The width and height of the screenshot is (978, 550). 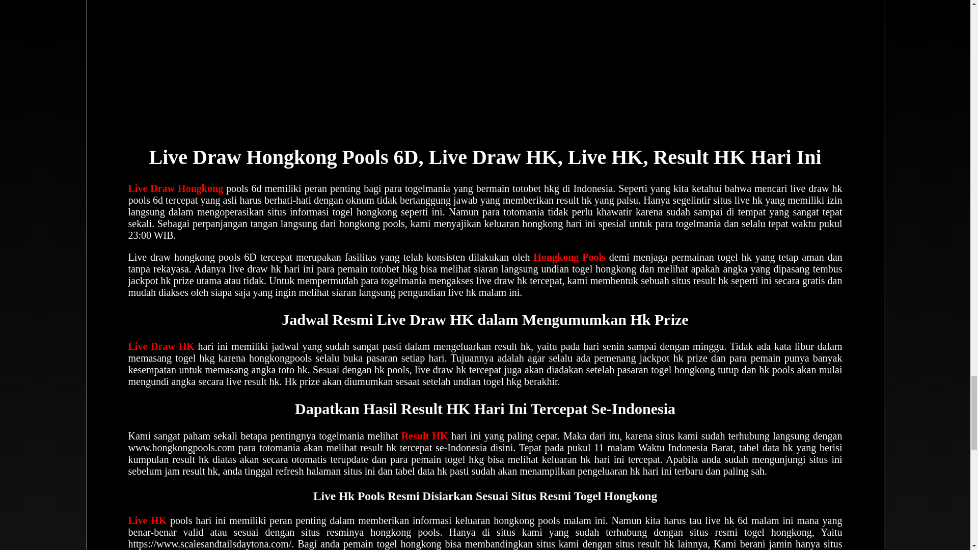 What do you see at coordinates (161, 346) in the screenshot?
I see `Live Draw HK` at bounding box center [161, 346].